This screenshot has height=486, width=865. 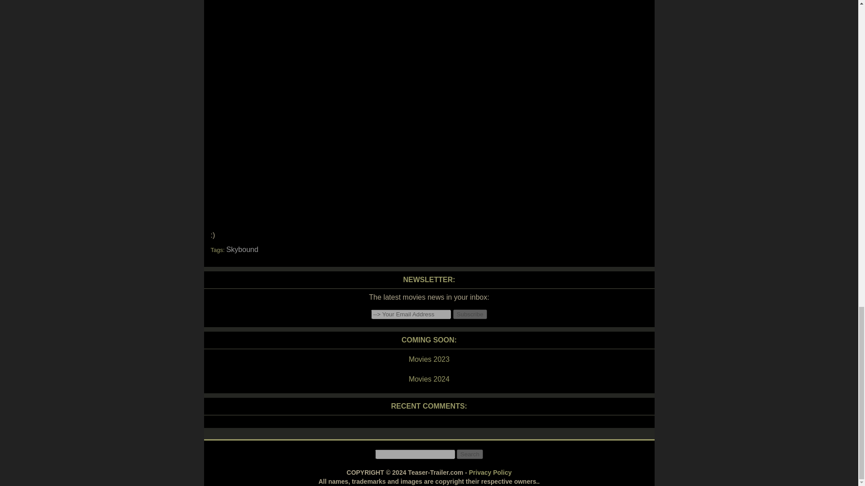 I want to click on Skybound, so click(x=241, y=249).